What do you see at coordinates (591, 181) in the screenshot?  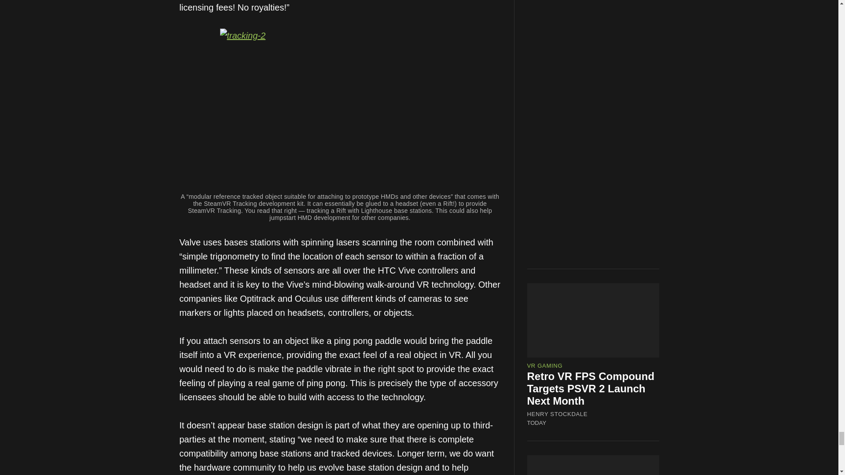 I see `Retro VR FPS Compound Targets PSVR 2 Launch Next Month` at bounding box center [591, 181].